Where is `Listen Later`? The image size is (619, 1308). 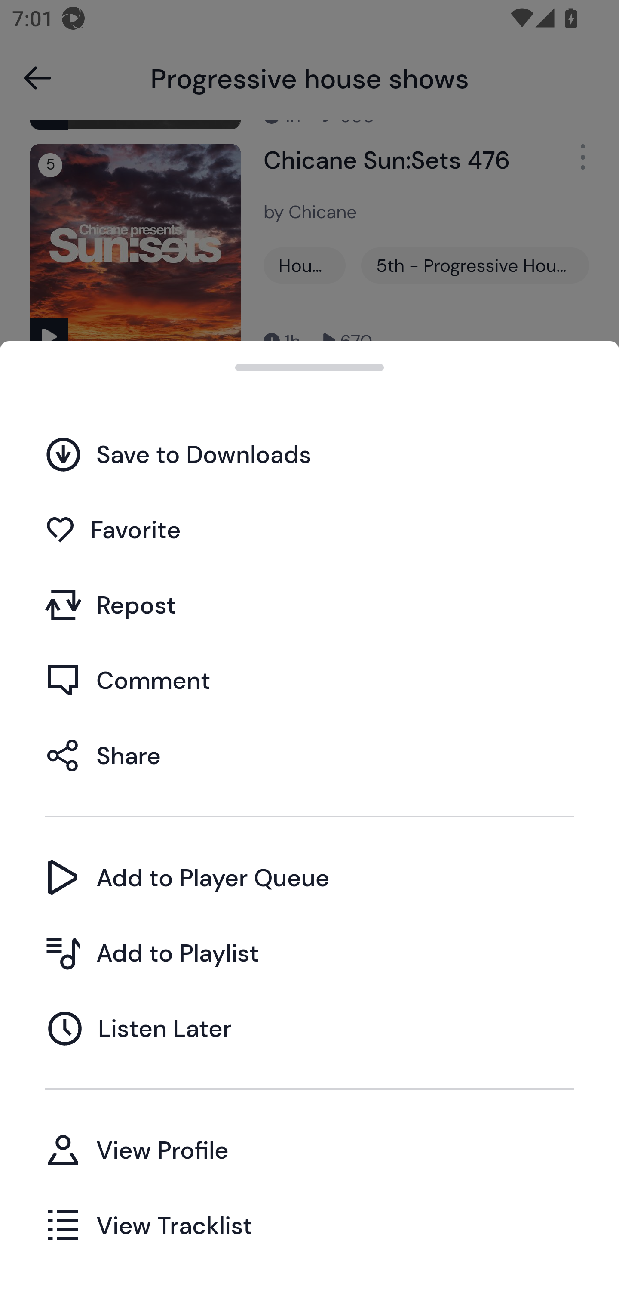
Listen Later is located at coordinates (309, 1028).